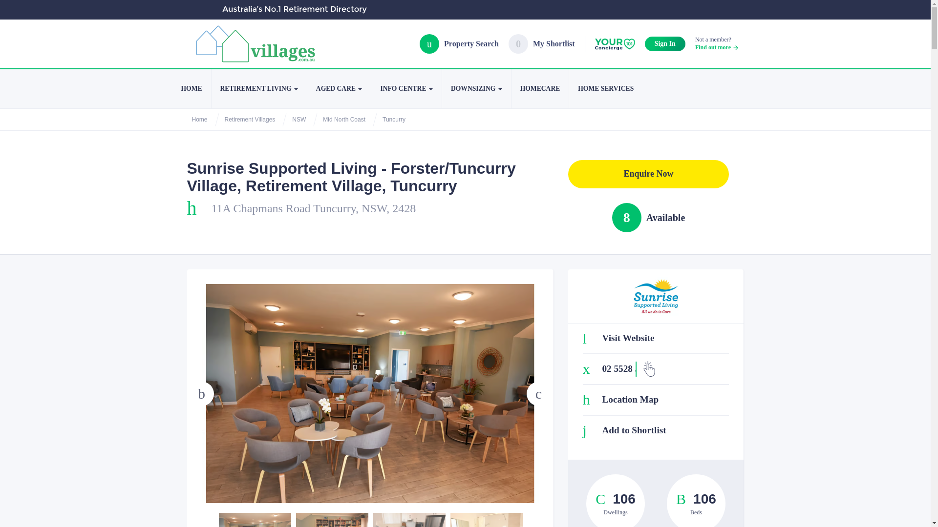 This screenshot has height=527, width=938. What do you see at coordinates (405, 89) in the screenshot?
I see `Property Search` at bounding box center [405, 89].